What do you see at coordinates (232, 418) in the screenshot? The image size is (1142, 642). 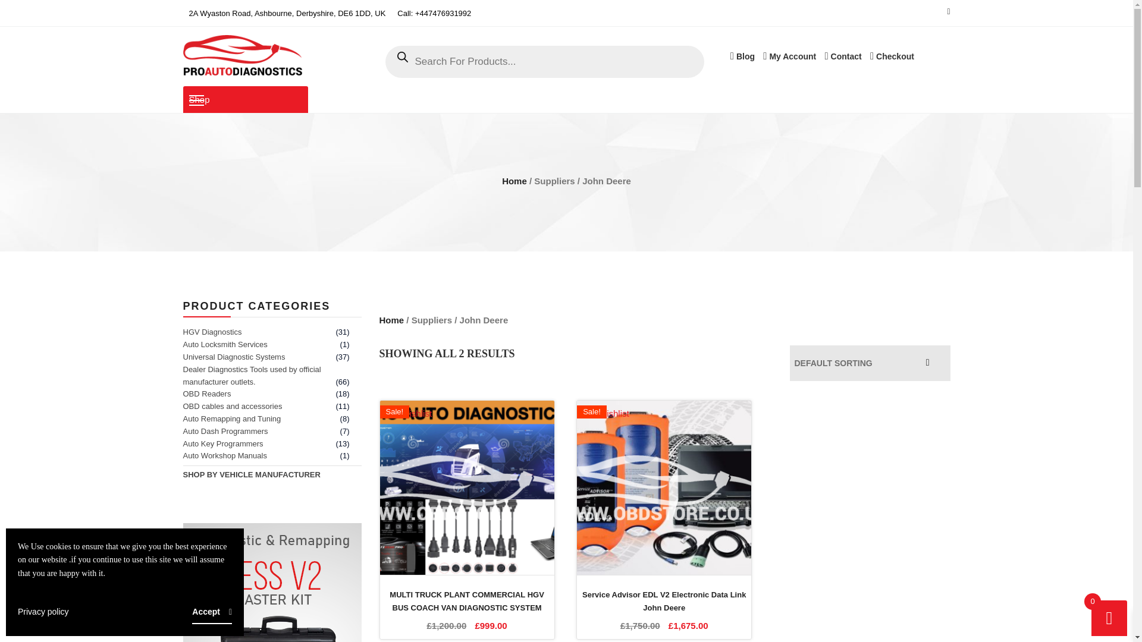 I see `Auto Remapping and Tuning` at bounding box center [232, 418].